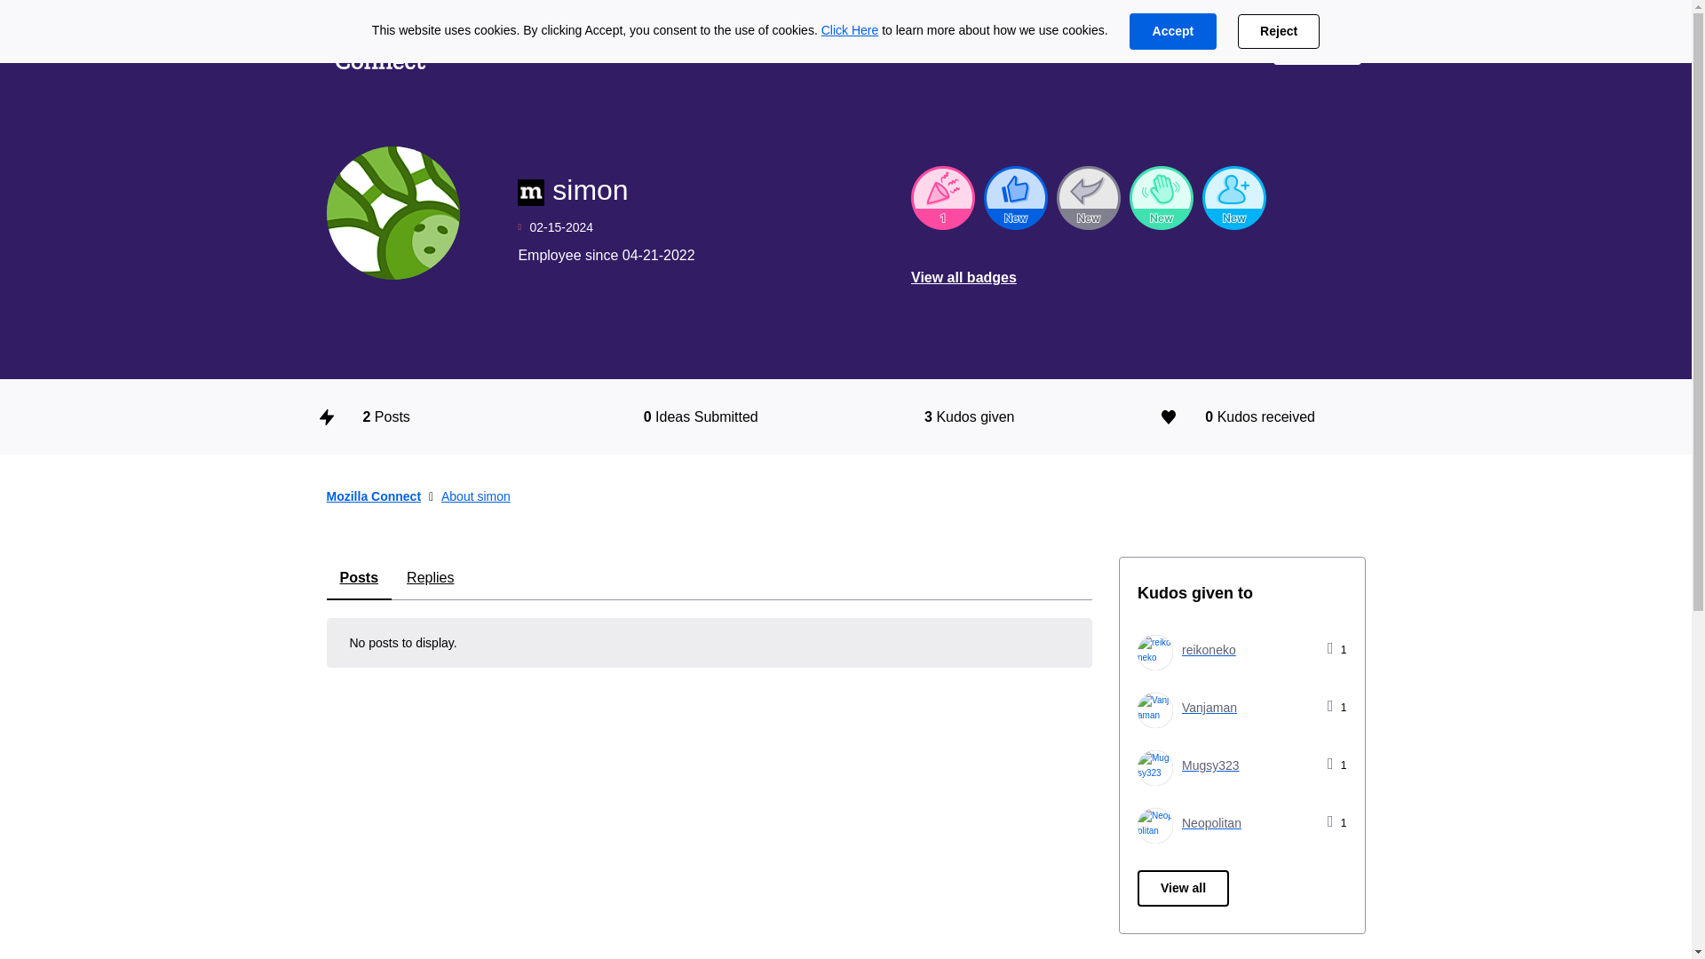  Describe the element at coordinates (1154, 652) in the screenshot. I see `reikoneko` at that location.